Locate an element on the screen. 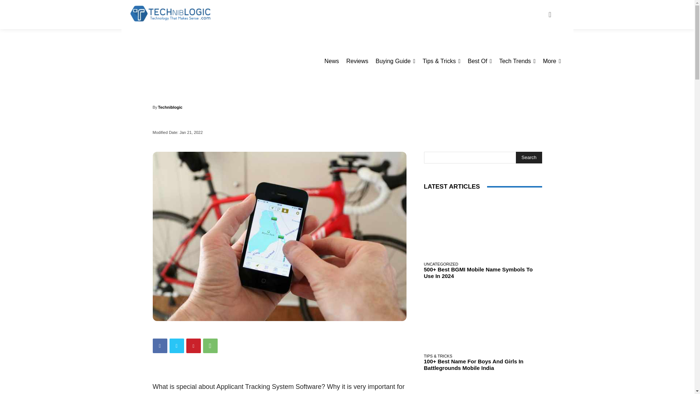 This screenshot has height=394, width=700. Best Of is located at coordinates (480, 61).